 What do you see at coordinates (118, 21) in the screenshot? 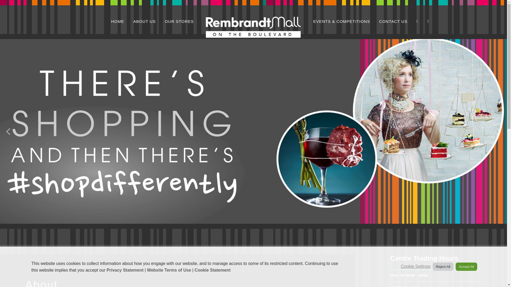
I see `HOME` at bounding box center [118, 21].